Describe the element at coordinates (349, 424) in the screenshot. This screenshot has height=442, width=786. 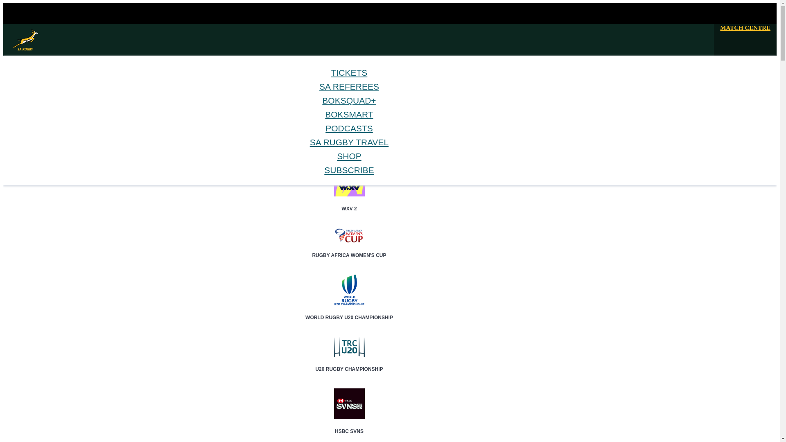
I see `HSBC SVNS` at that location.